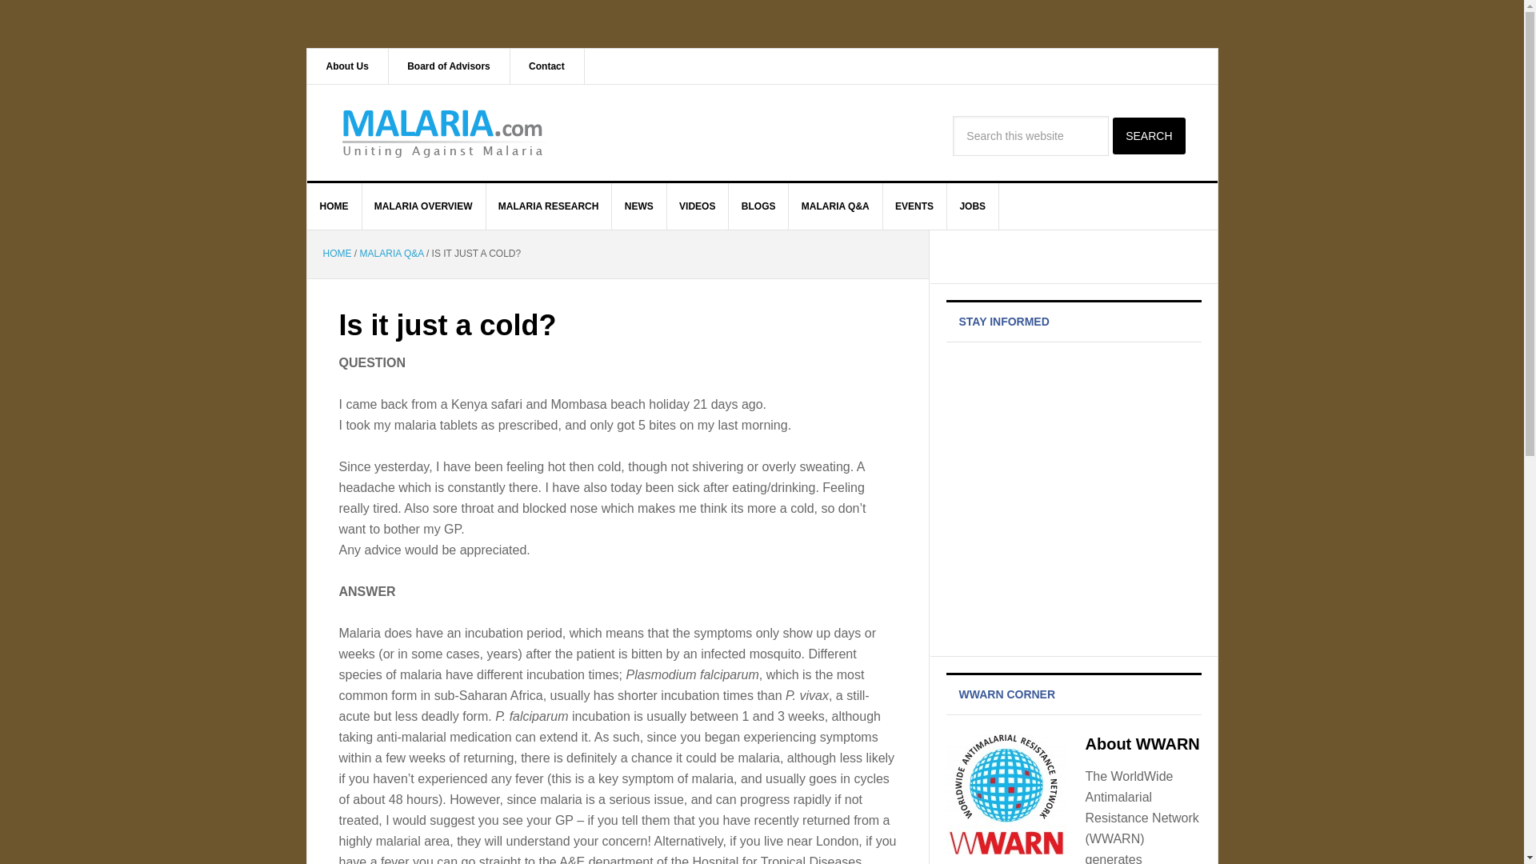  What do you see at coordinates (638, 206) in the screenshot?
I see `NEWS` at bounding box center [638, 206].